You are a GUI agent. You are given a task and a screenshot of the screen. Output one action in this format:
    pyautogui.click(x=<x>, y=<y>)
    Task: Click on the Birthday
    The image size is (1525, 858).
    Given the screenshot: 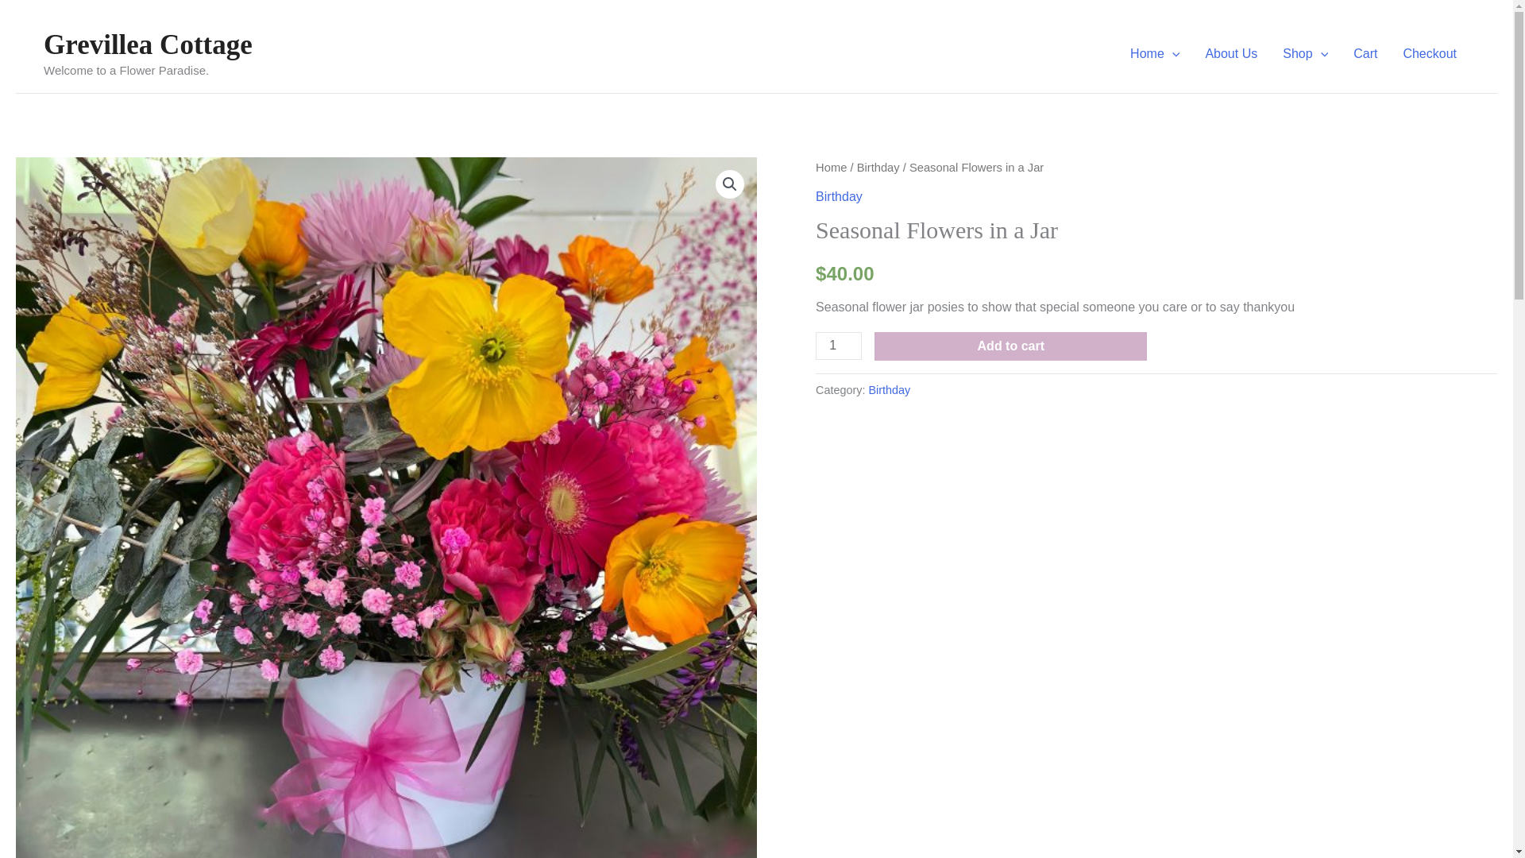 What is the action you would take?
    pyautogui.click(x=878, y=167)
    